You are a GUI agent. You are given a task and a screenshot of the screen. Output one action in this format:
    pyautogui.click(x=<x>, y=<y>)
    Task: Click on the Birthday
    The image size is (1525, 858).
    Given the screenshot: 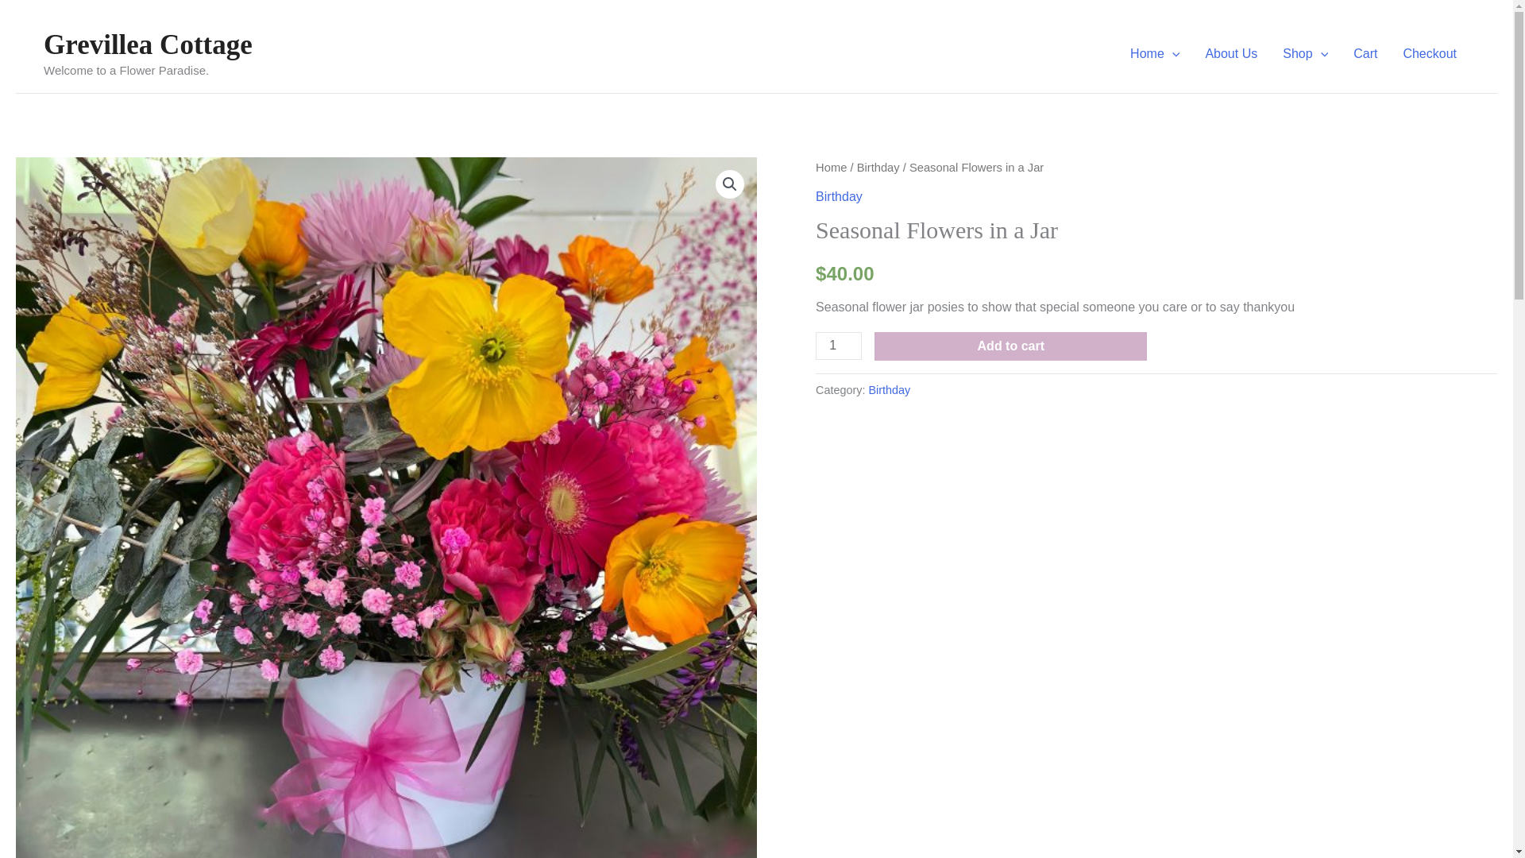 What is the action you would take?
    pyautogui.click(x=878, y=167)
    